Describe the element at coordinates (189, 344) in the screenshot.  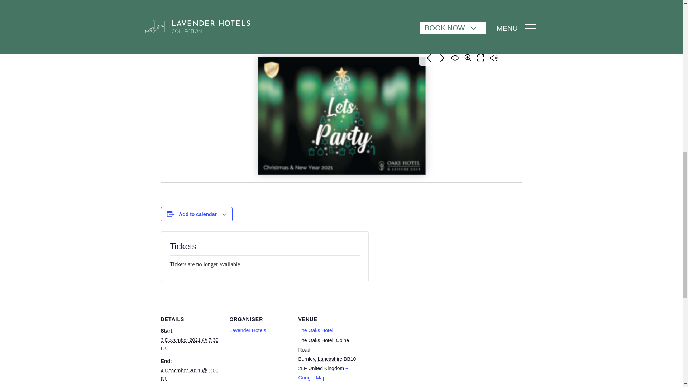
I see `2021-12-03` at that location.